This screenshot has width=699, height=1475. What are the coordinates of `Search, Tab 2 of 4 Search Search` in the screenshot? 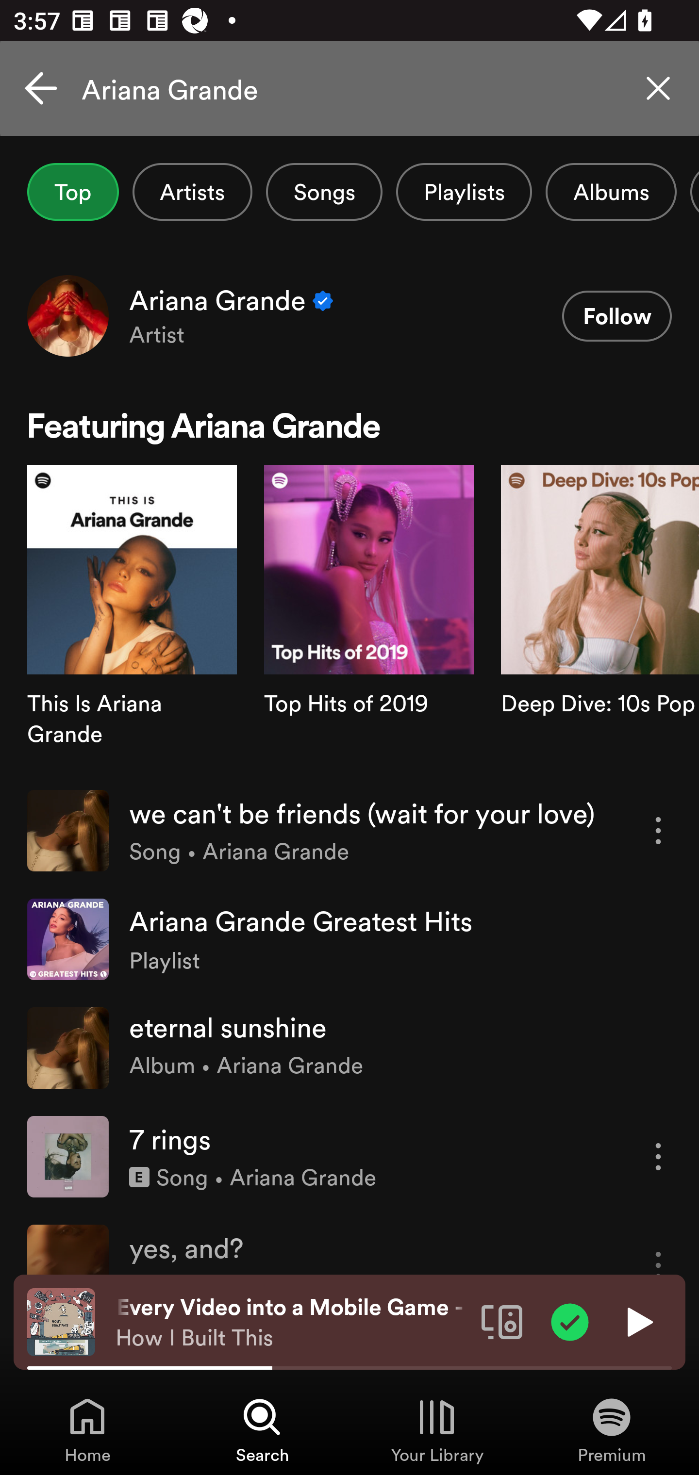 It's located at (262, 1429).